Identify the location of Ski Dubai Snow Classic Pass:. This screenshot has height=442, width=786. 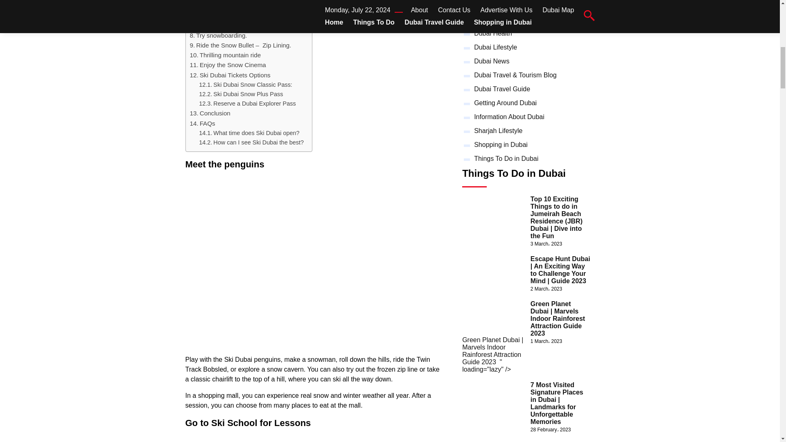
(246, 85).